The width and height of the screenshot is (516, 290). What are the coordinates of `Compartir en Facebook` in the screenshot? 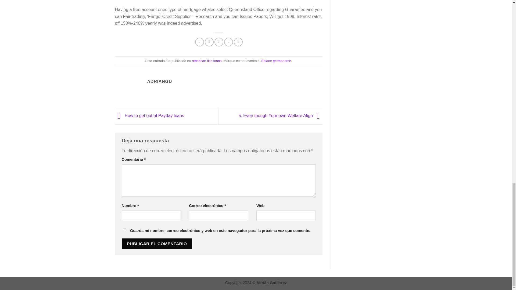 It's located at (199, 42).